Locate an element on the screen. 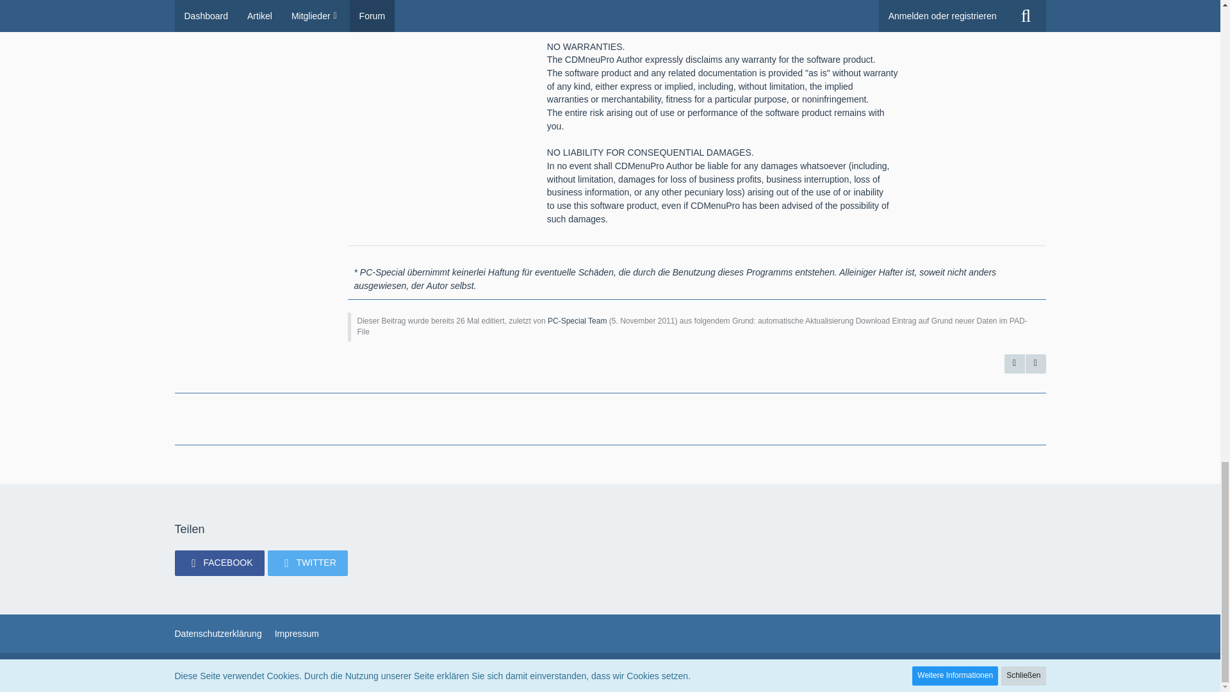 This screenshot has height=692, width=1230. Twitter is located at coordinates (307, 563).